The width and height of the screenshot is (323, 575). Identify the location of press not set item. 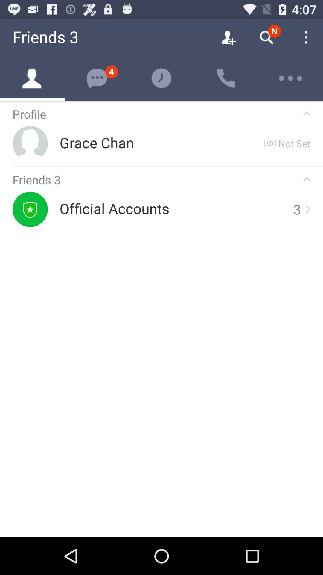
(294, 143).